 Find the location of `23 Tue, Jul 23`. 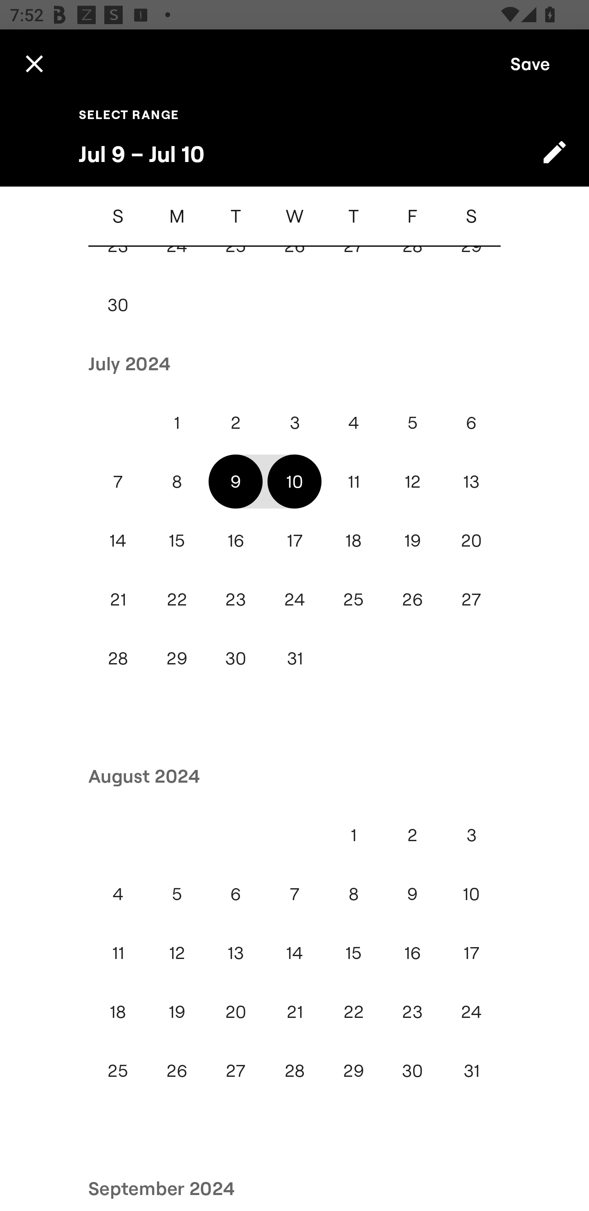

23 Tue, Jul 23 is located at coordinates (236, 599).